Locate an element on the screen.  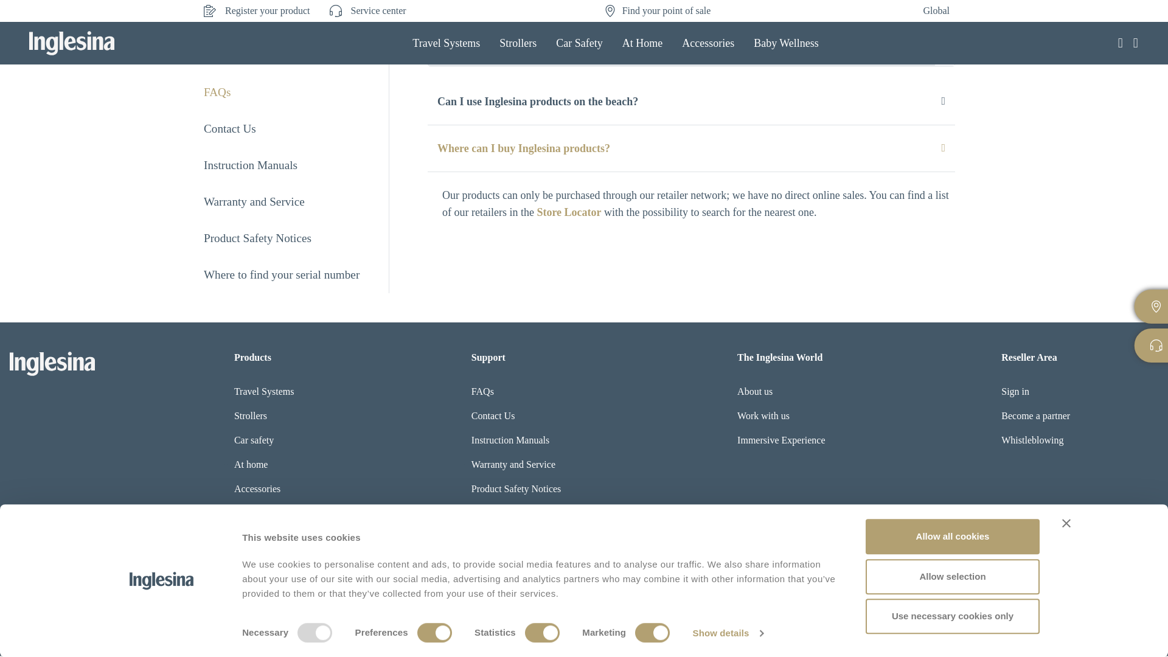
Allow all cookies is located at coordinates (952, 537).